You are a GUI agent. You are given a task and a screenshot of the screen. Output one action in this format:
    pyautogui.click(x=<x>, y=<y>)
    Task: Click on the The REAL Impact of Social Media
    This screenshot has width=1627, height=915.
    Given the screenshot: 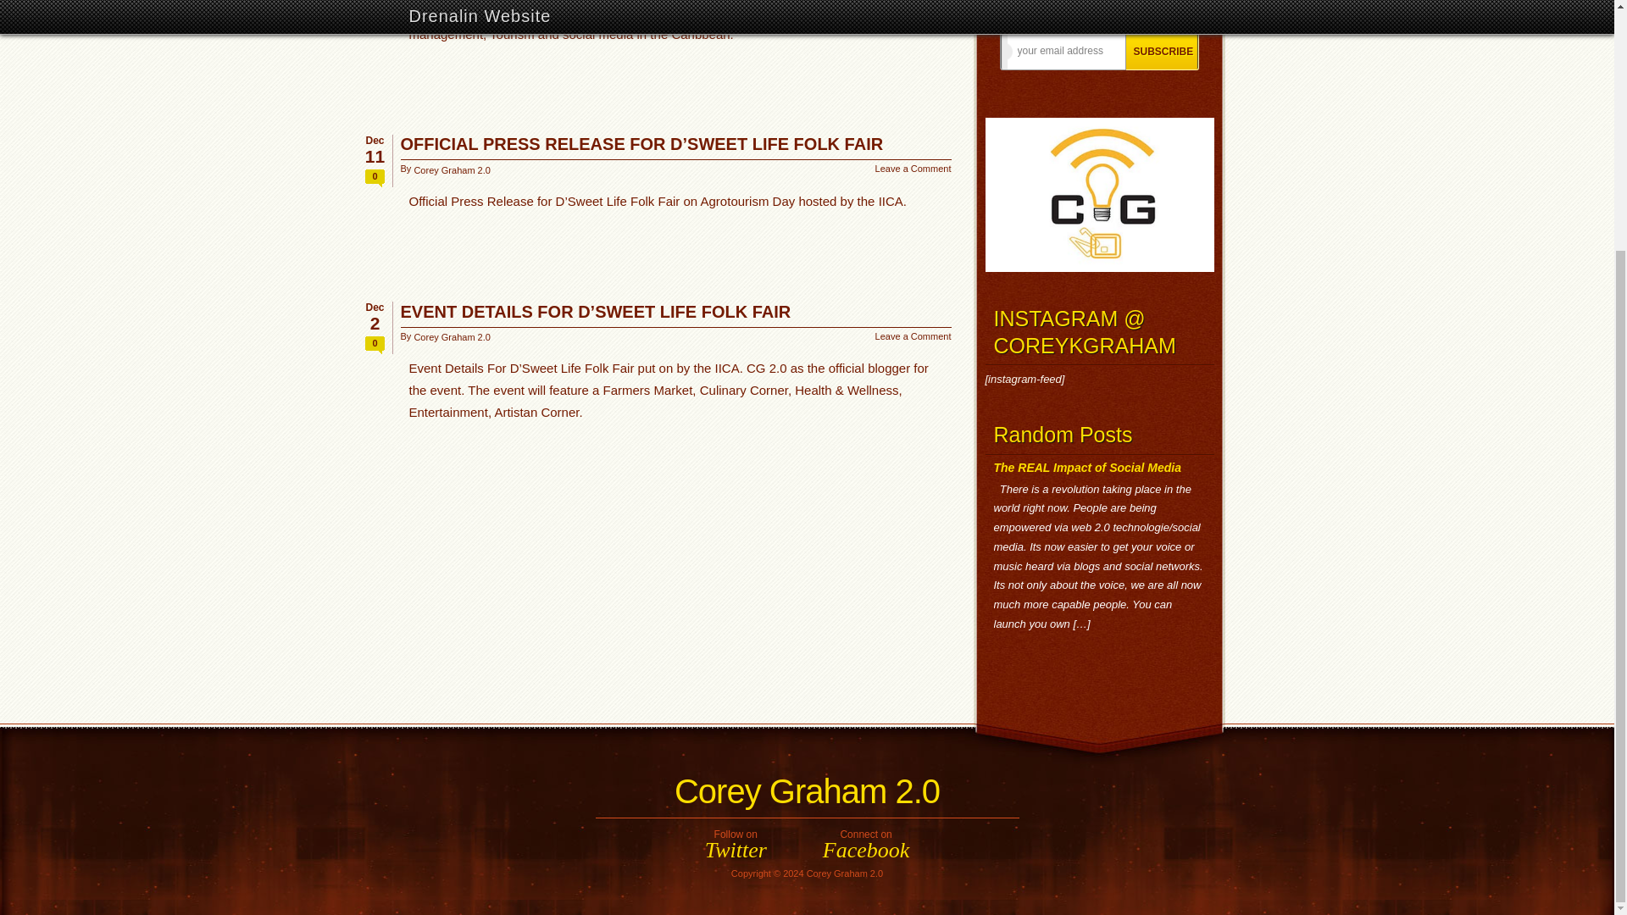 What is the action you would take?
    pyautogui.click(x=1086, y=468)
    